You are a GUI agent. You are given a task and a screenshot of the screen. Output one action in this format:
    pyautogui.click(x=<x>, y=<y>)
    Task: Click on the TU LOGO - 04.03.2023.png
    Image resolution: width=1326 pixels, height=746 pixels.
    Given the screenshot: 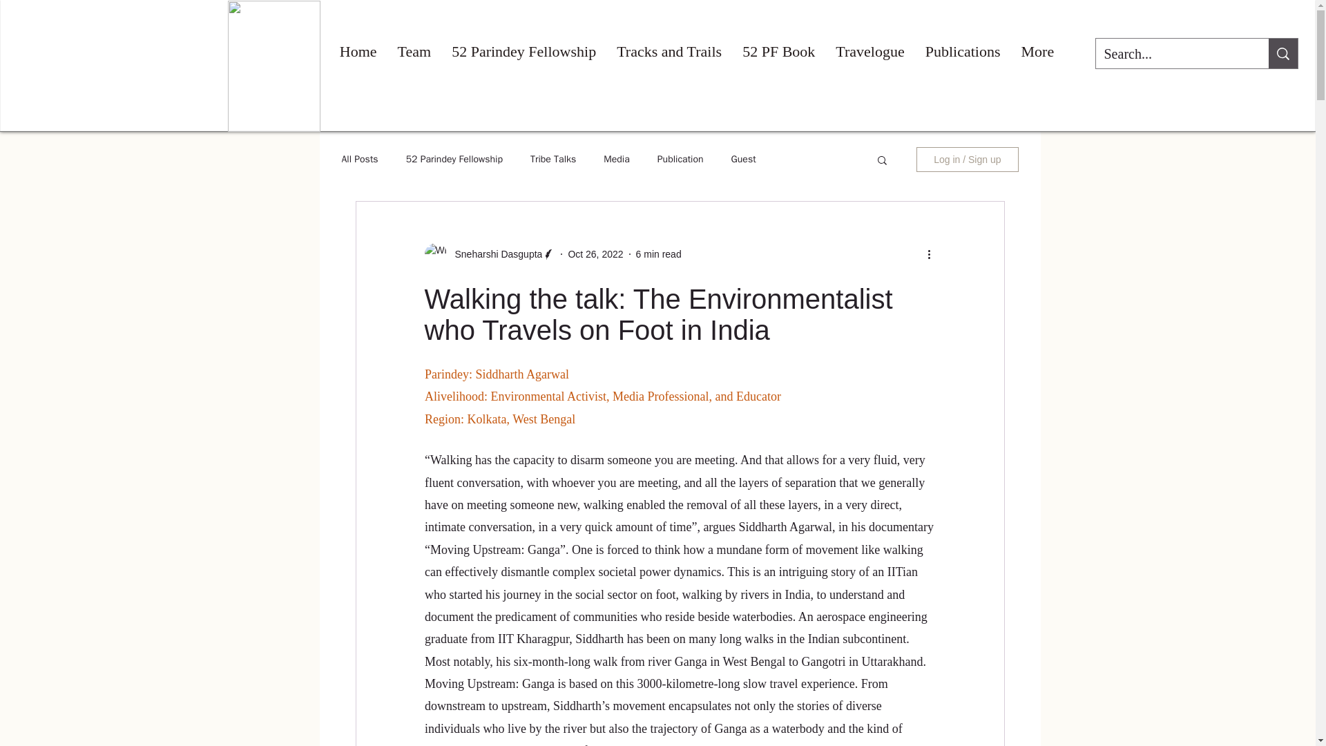 What is the action you would take?
    pyautogui.click(x=274, y=66)
    